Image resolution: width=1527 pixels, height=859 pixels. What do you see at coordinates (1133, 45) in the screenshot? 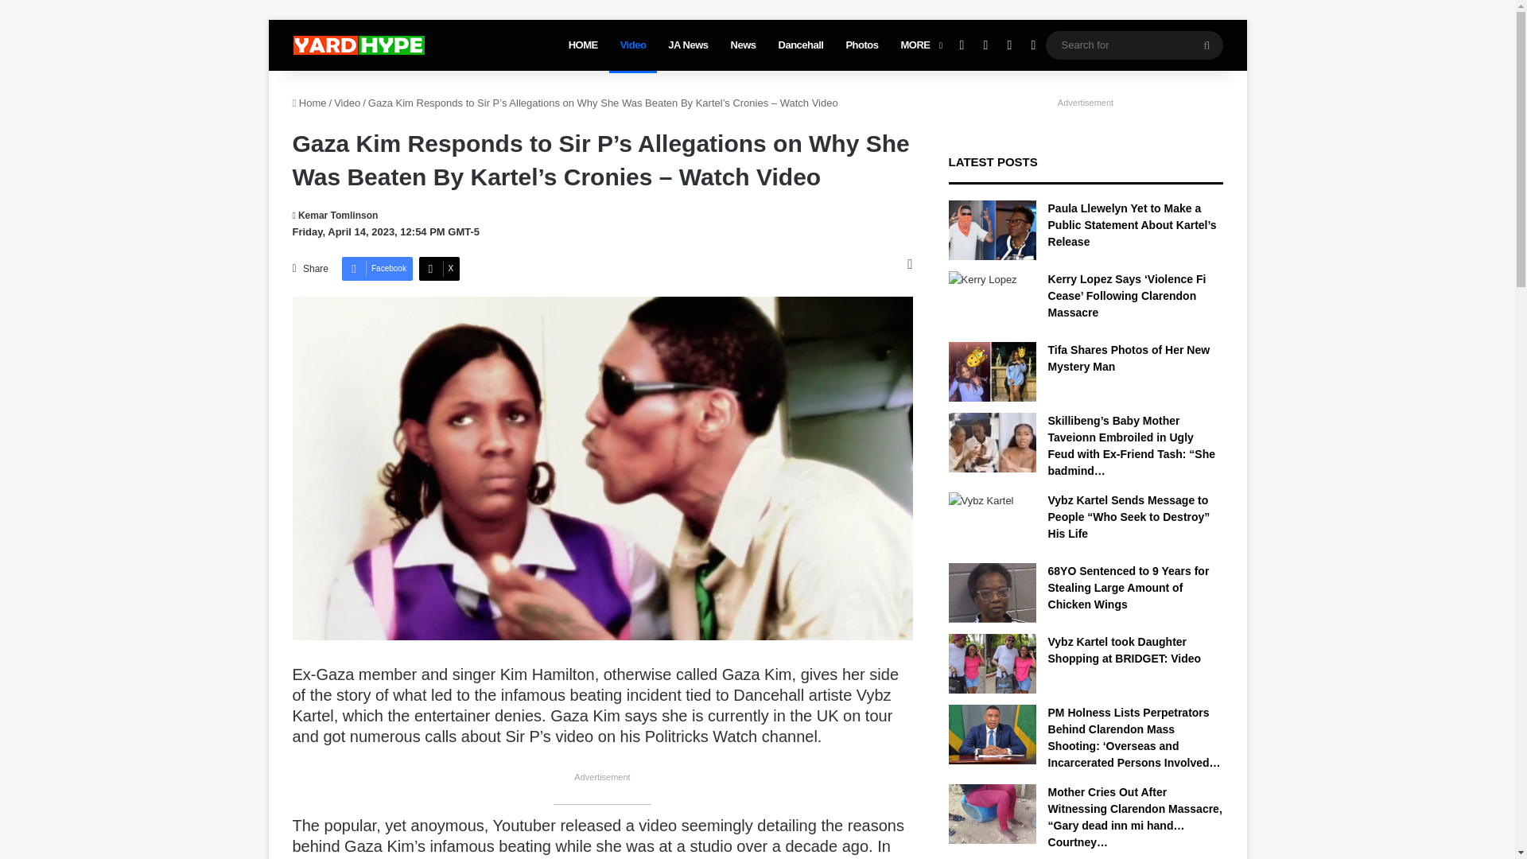
I see `Search for` at bounding box center [1133, 45].